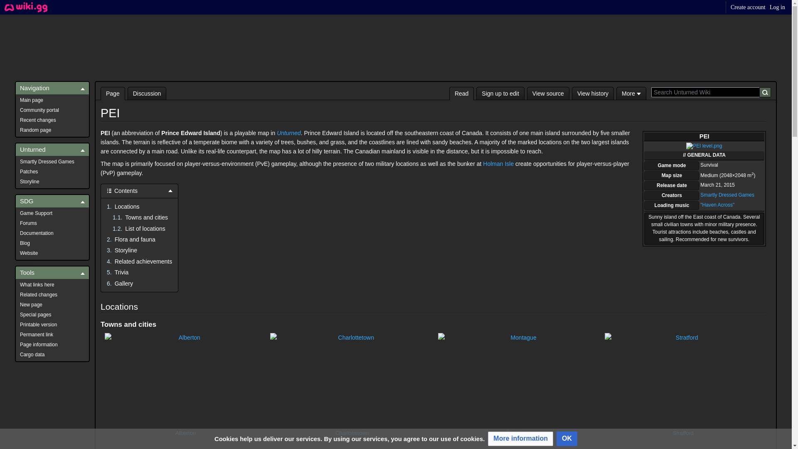 Image resolution: width=798 pixels, height=449 pixels. Describe the element at coordinates (147, 93) in the screenshot. I see `Discussion` at that location.